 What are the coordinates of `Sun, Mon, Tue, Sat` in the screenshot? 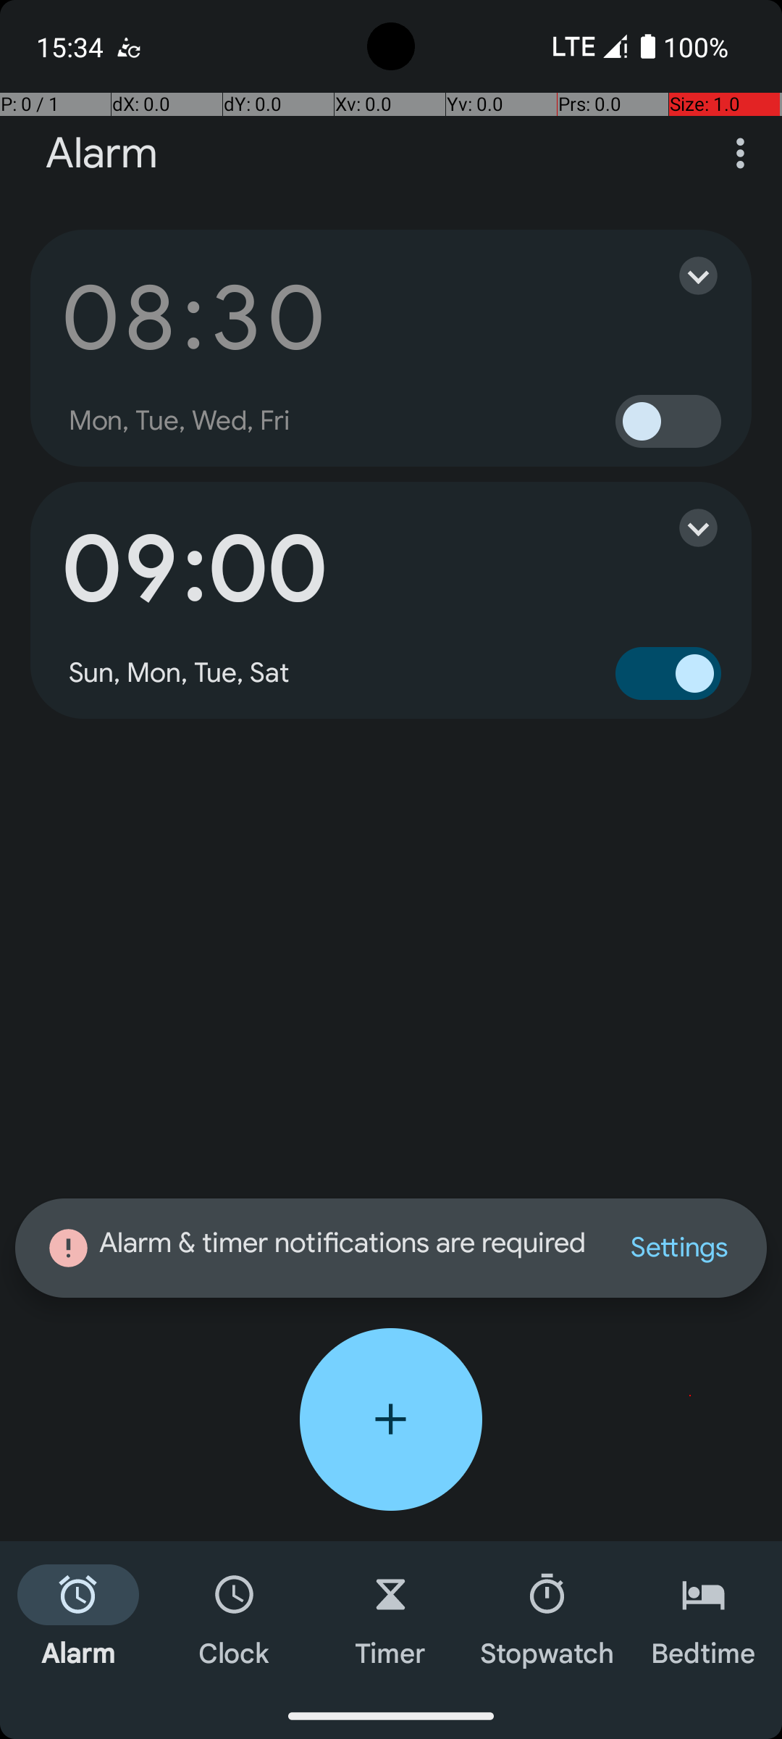 It's located at (180, 673).